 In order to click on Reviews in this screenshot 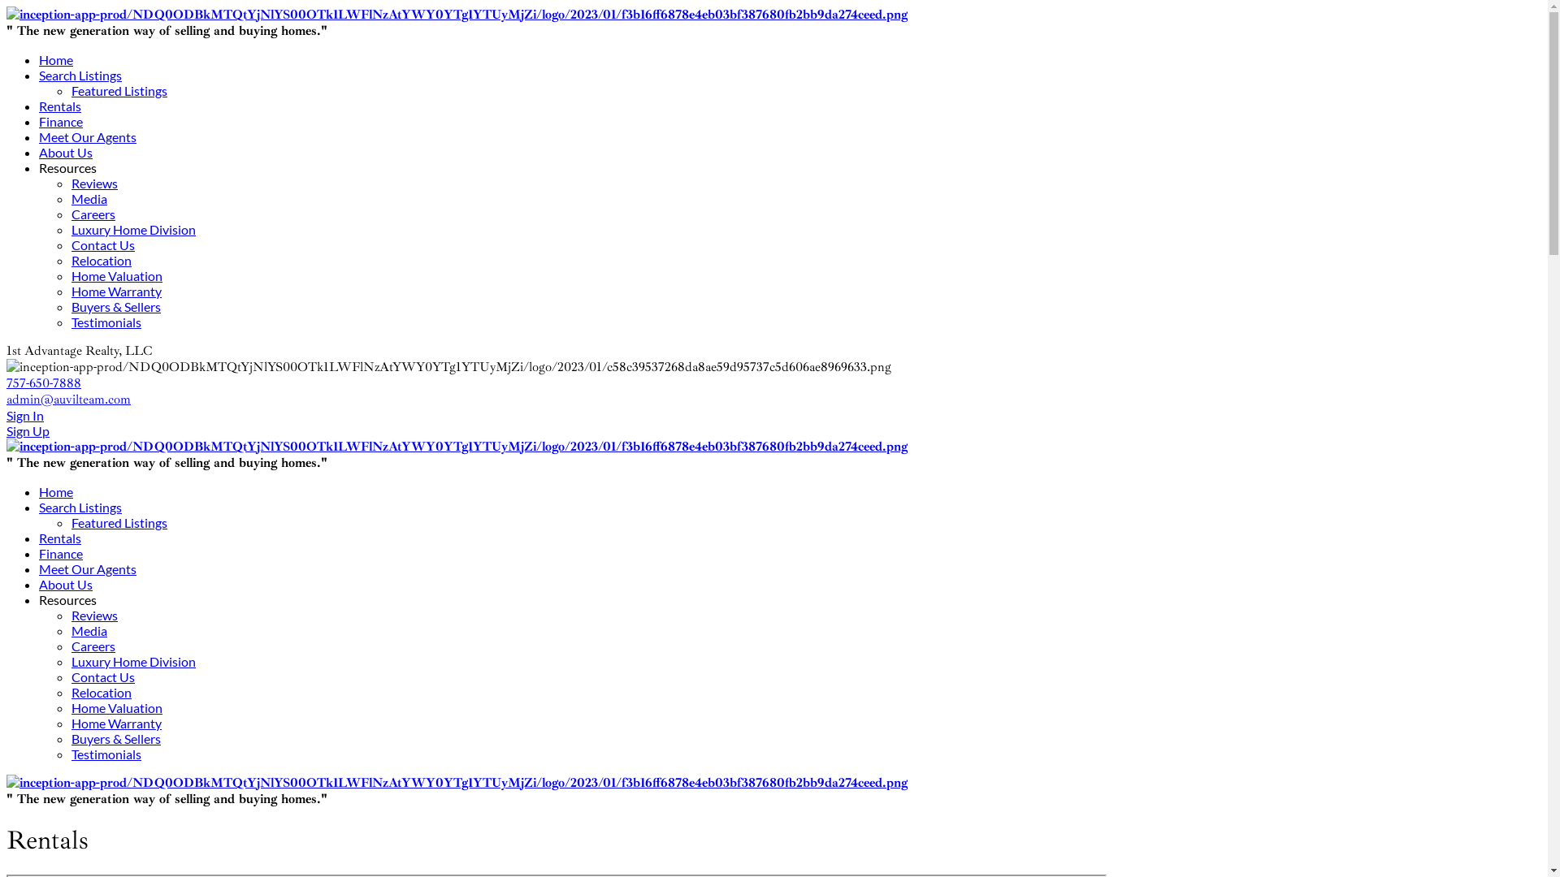, I will do `click(94, 615)`.